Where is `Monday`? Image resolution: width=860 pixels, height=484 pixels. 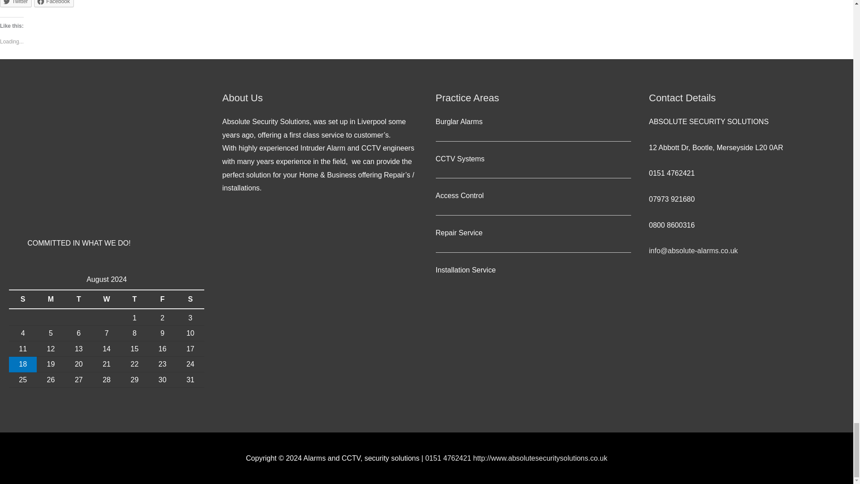 Monday is located at coordinates (51, 299).